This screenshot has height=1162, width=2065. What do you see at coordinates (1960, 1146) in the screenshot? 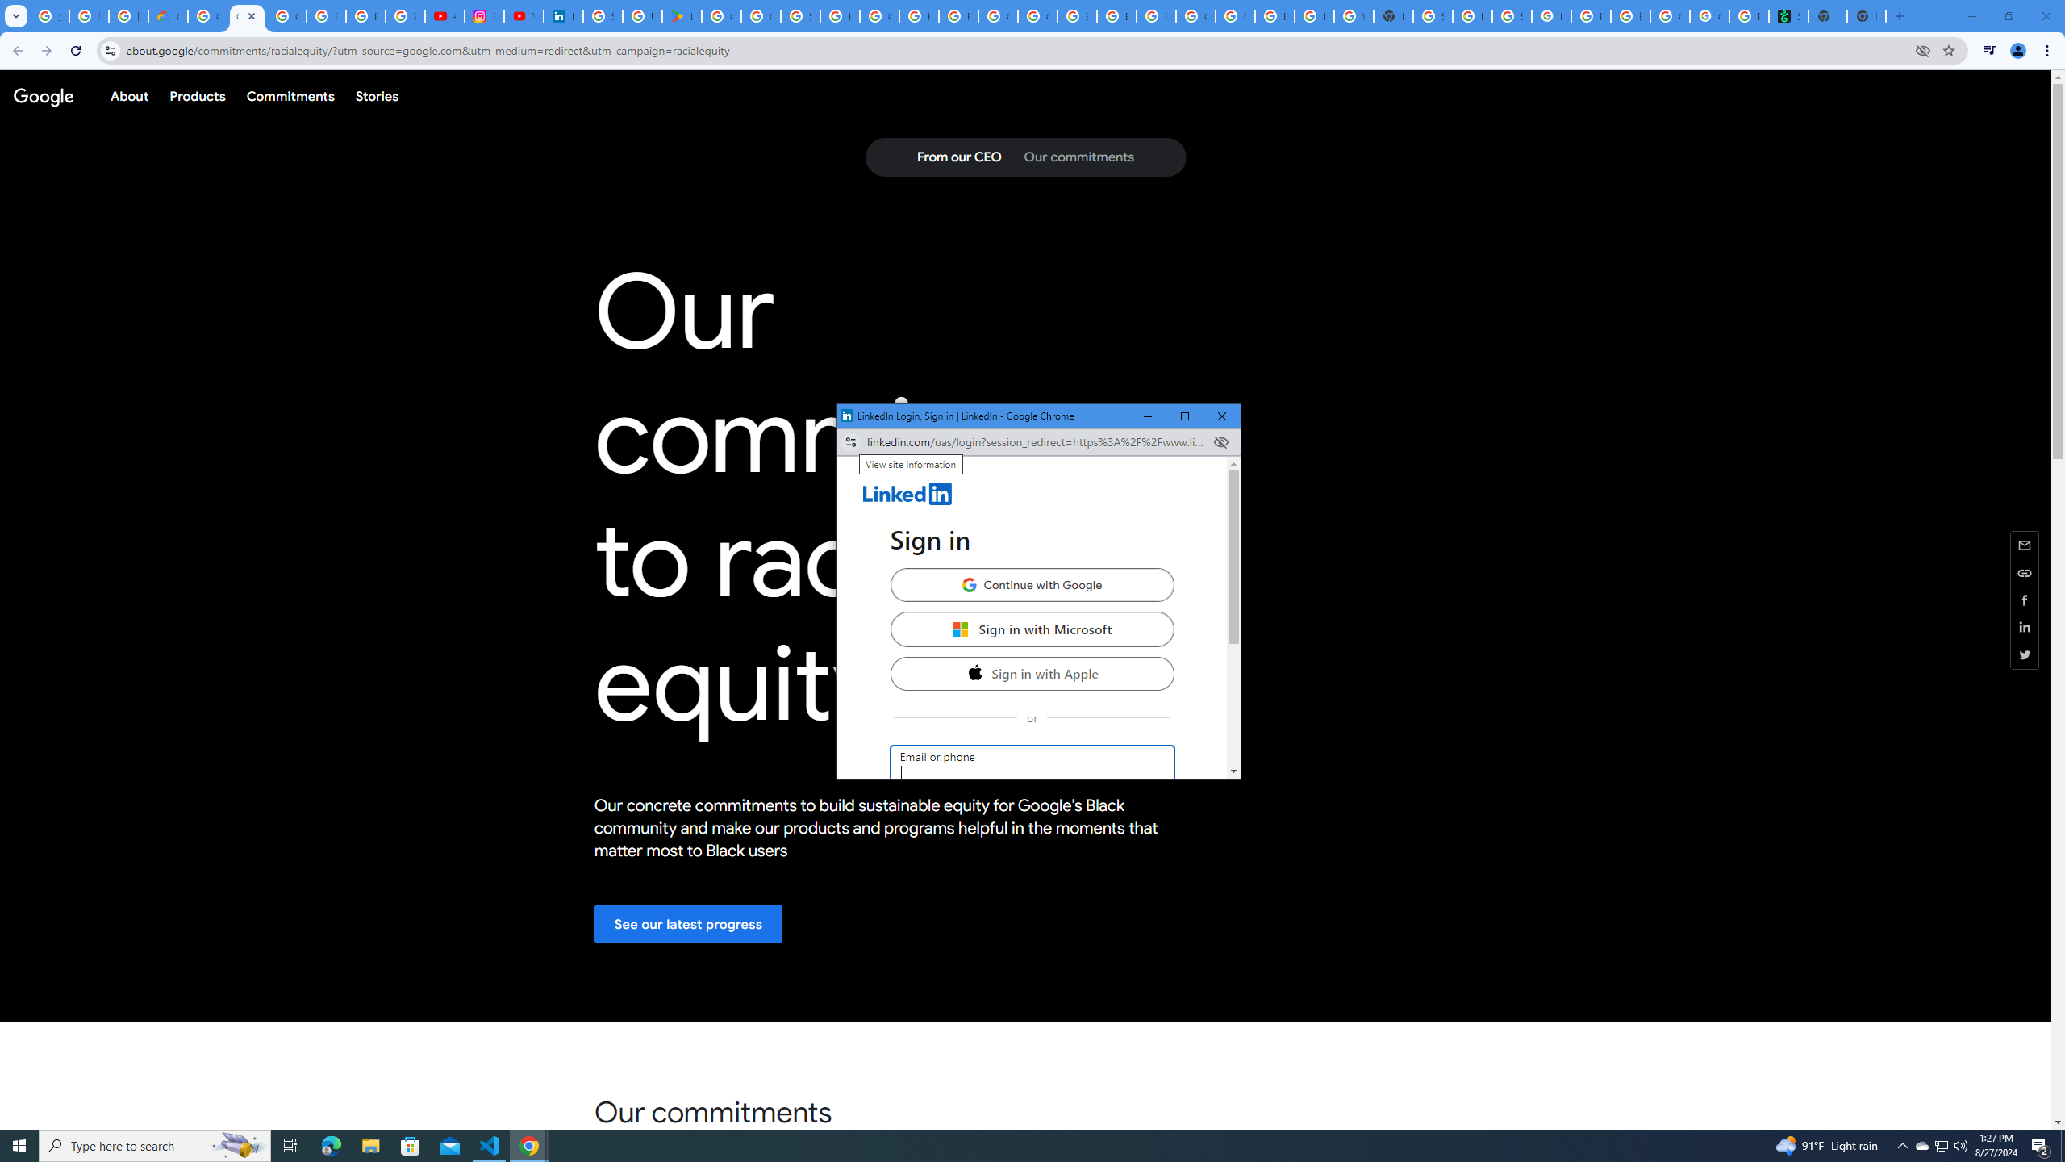
I see `Q2790: 100%` at bounding box center [1960, 1146].